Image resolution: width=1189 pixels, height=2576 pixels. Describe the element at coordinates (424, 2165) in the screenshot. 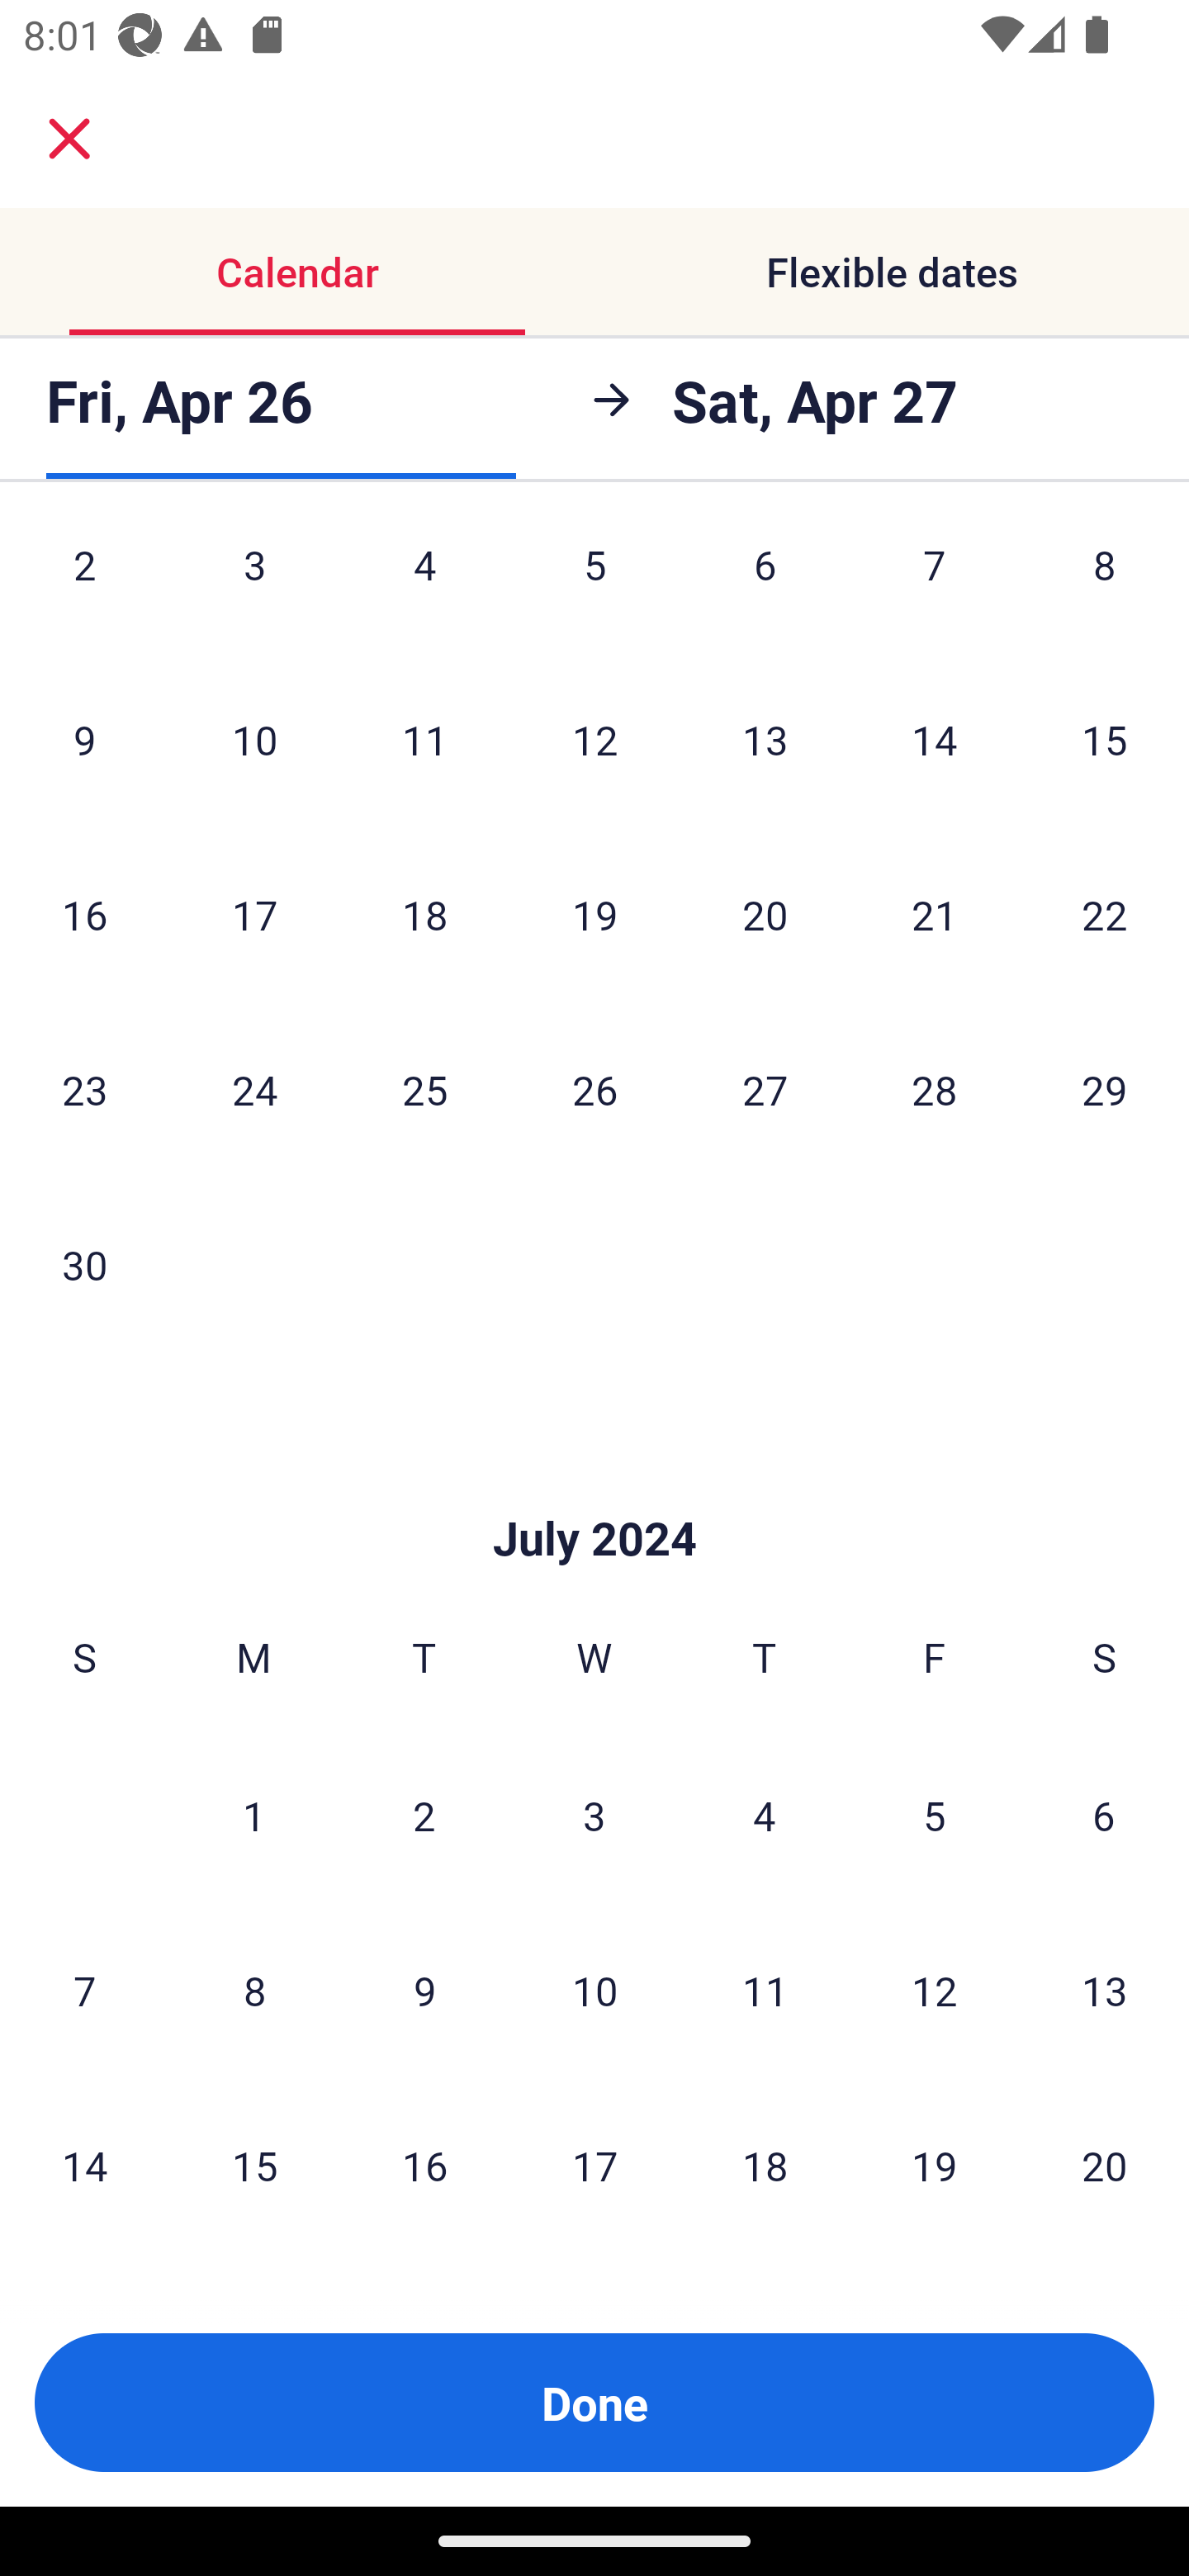

I see `16 Tuesday, July 16, 2024` at that location.